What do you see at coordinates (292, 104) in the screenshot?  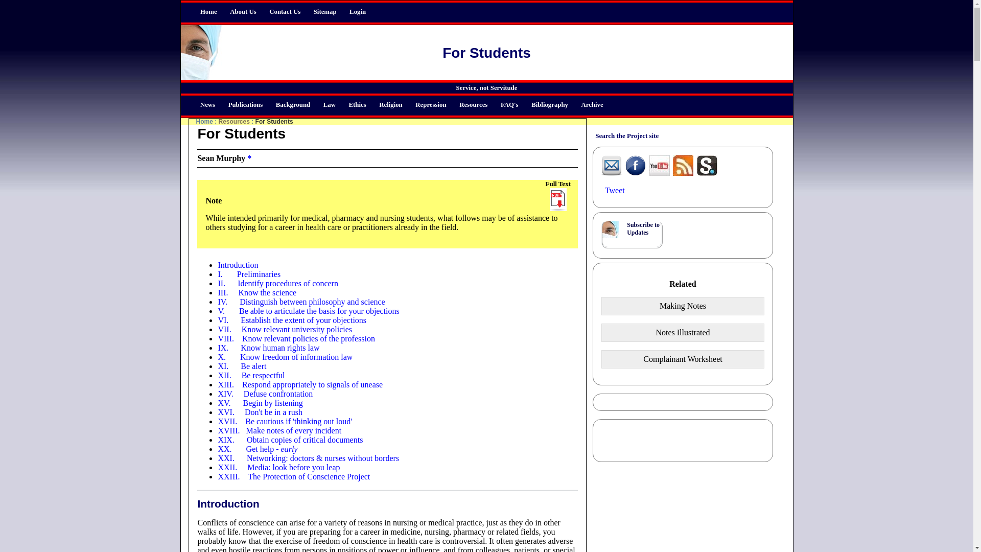 I see `Background` at bounding box center [292, 104].